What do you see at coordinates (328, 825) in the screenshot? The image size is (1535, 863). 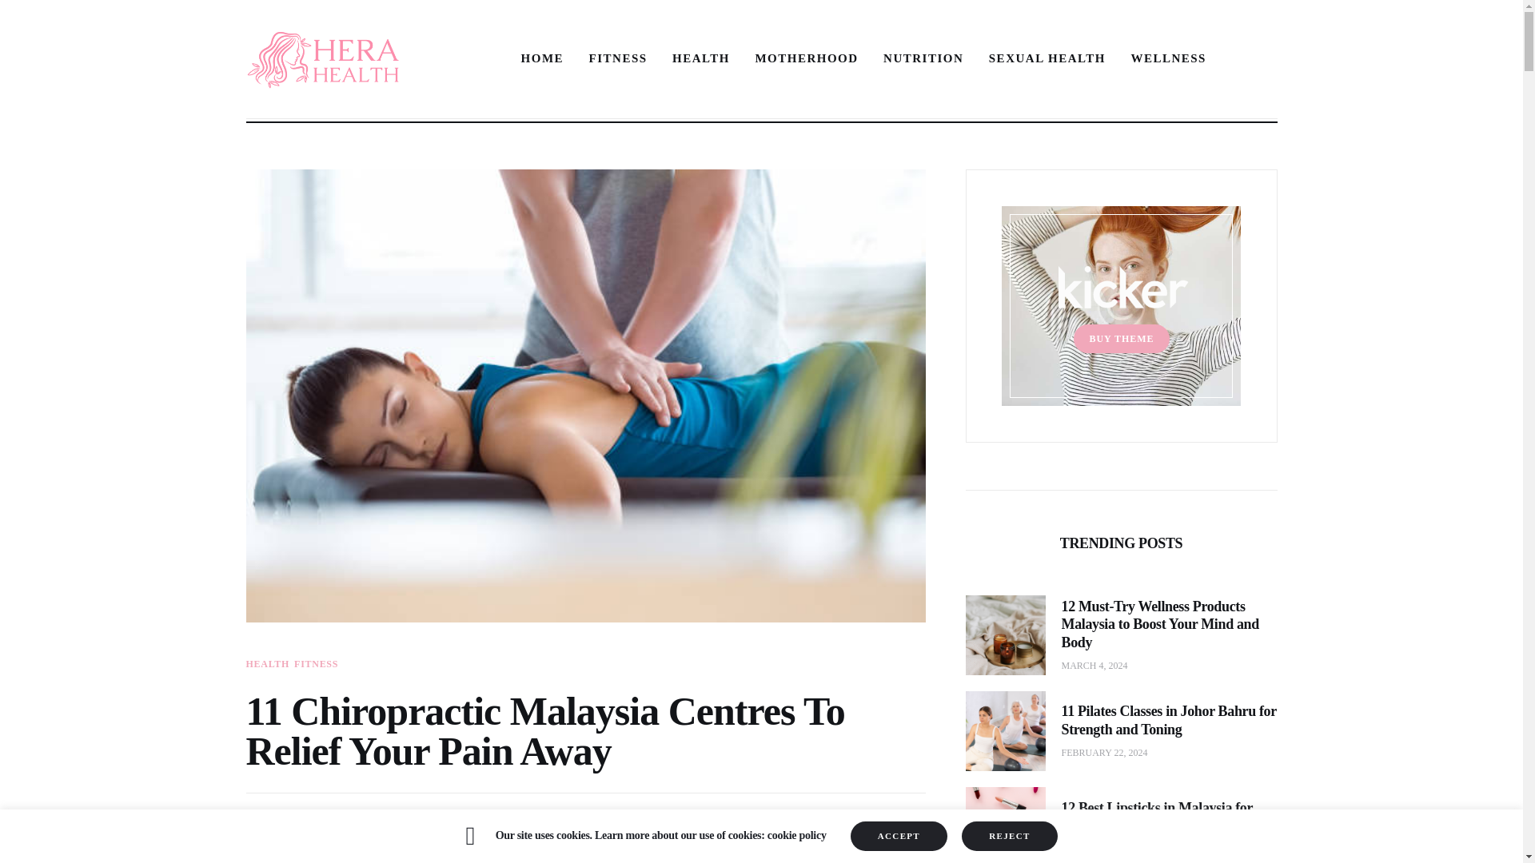 I see `FITNESS` at bounding box center [328, 825].